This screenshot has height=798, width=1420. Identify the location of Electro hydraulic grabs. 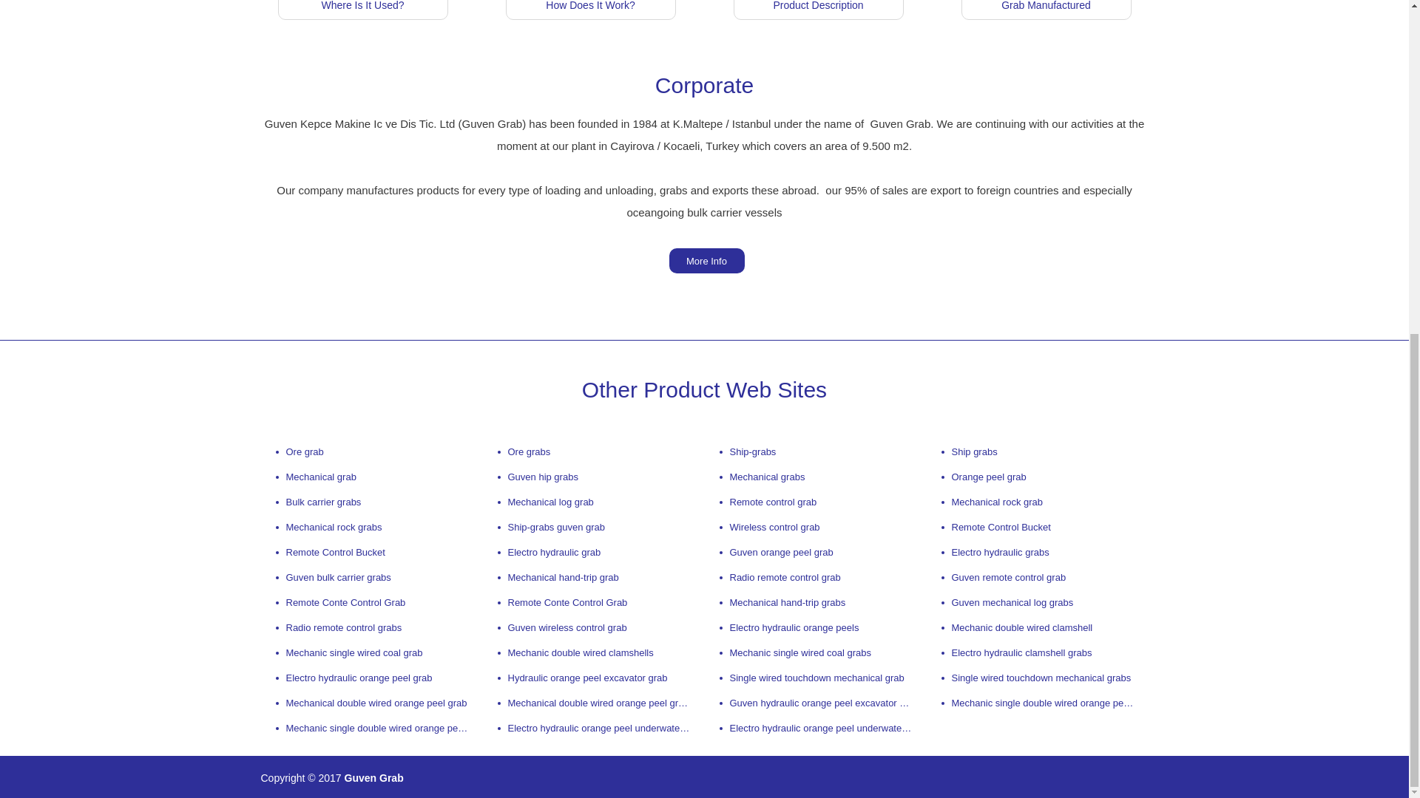
(1036, 553).